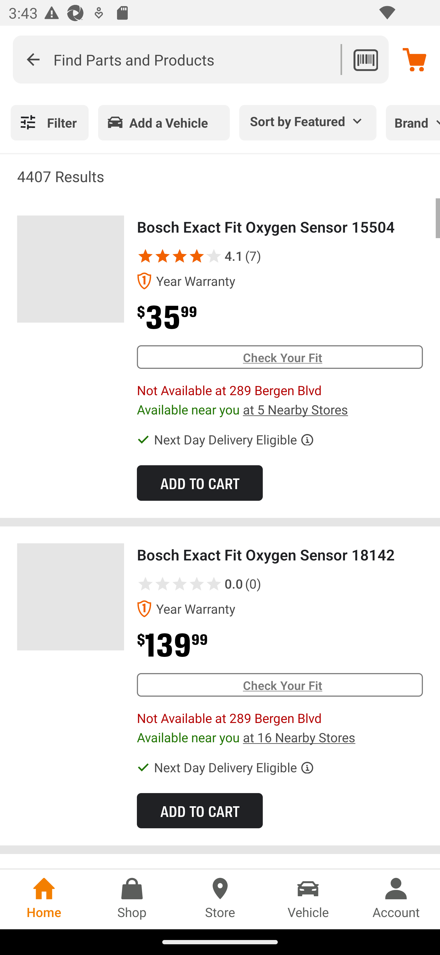 The image size is (440, 955). I want to click on Check your fit Check Your Fit, so click(280, 684).